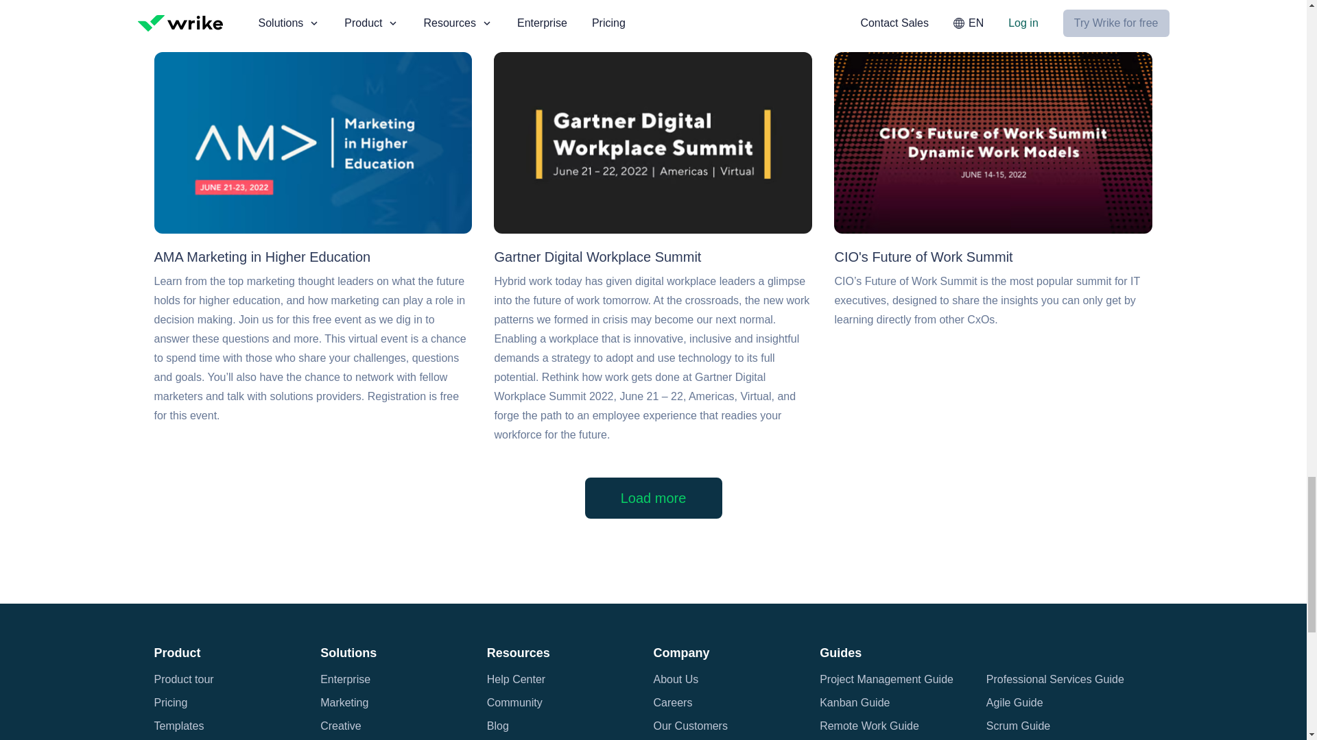 The width and height of the screenshot is (1317, 740). Describe the element at coordinates (340, 726) in the screenshot. I see `Creative` at that location.